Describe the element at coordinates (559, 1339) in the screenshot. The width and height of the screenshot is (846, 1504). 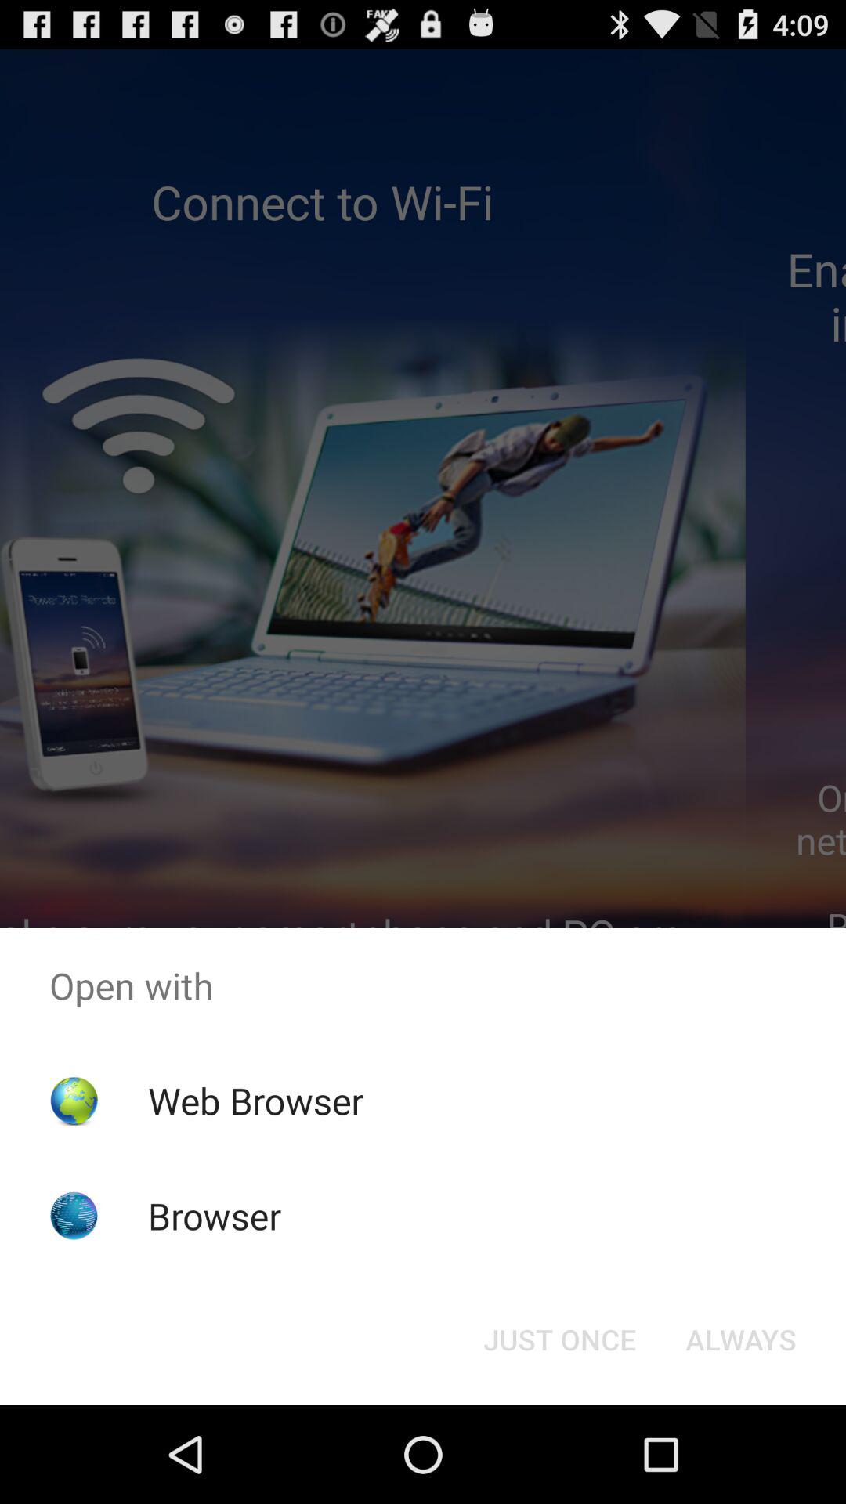
I see `tap the just once` at that location.